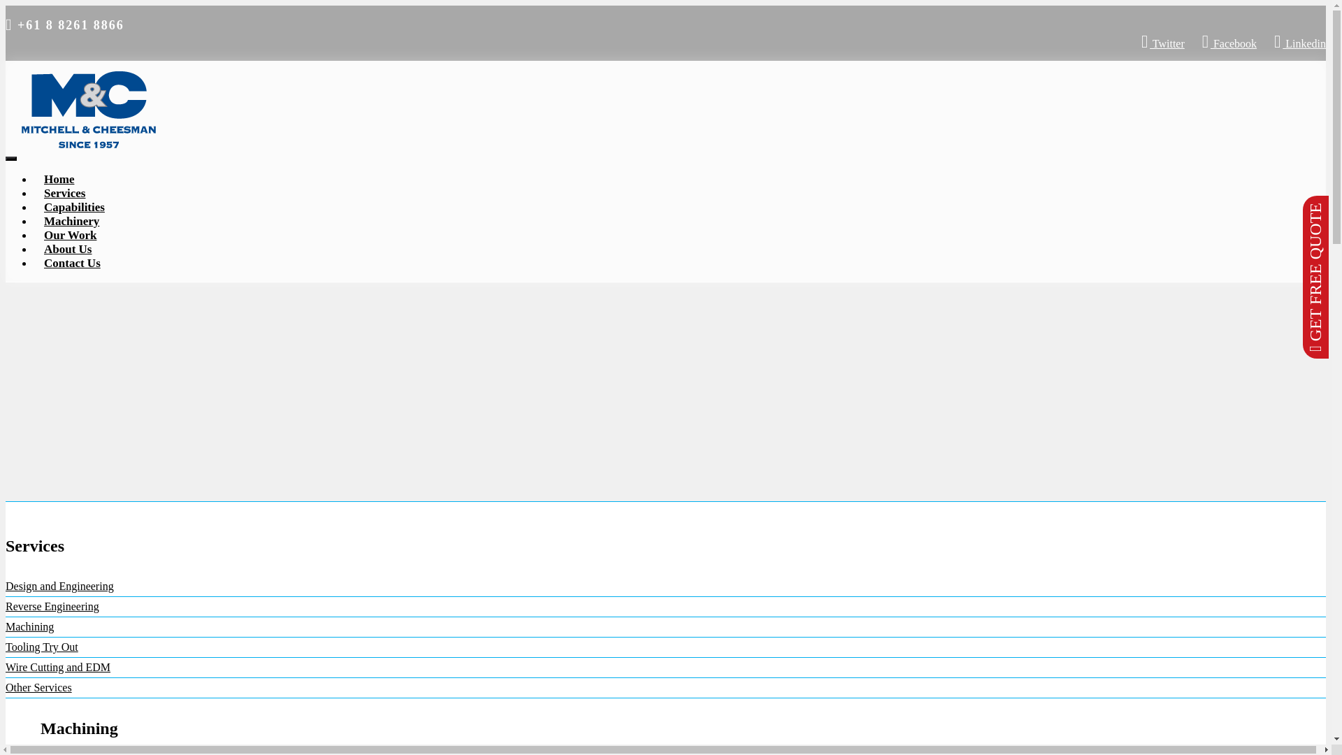  I want to click on Home, so click(59, 179).